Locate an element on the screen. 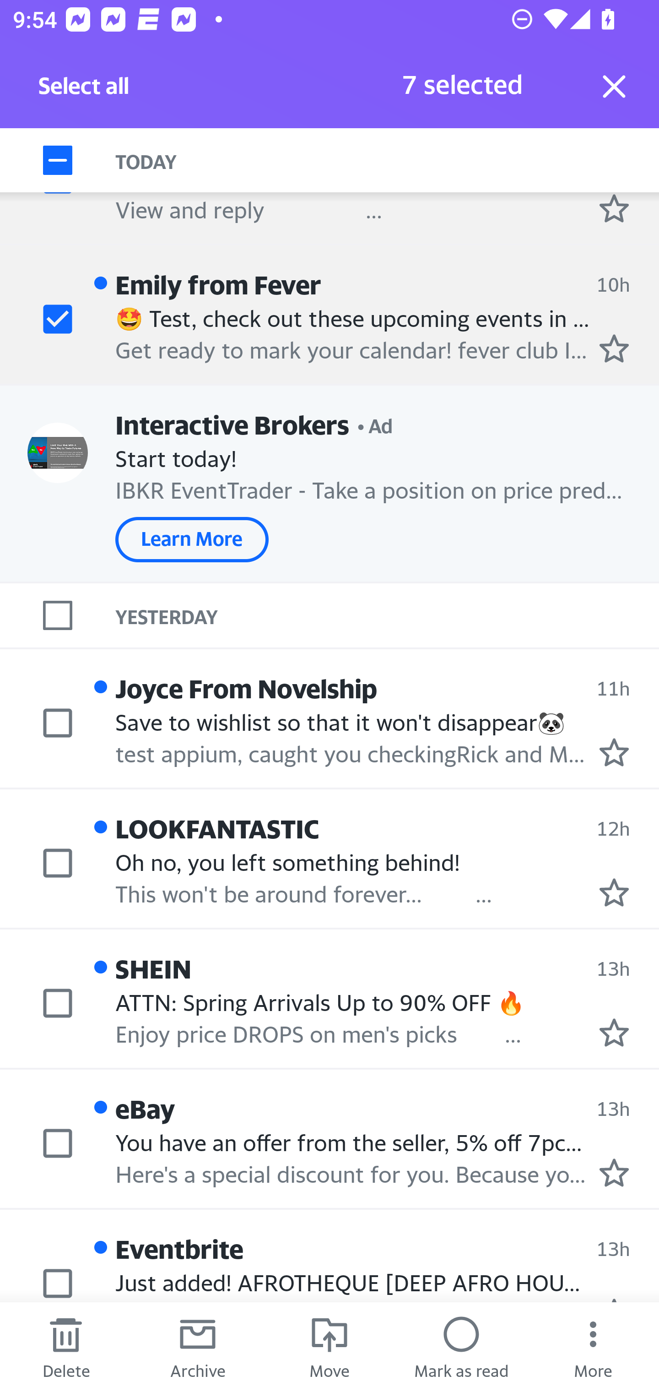 The height and width of the screenshot is (1392, 659). Mark as starred. is located at coordinates (614, 208).